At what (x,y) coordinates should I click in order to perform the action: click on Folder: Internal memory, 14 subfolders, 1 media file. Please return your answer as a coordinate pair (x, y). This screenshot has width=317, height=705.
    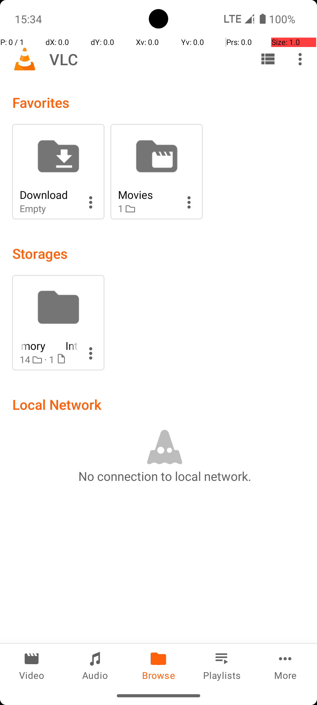
    Looking at the image, I should click on (58, 323).